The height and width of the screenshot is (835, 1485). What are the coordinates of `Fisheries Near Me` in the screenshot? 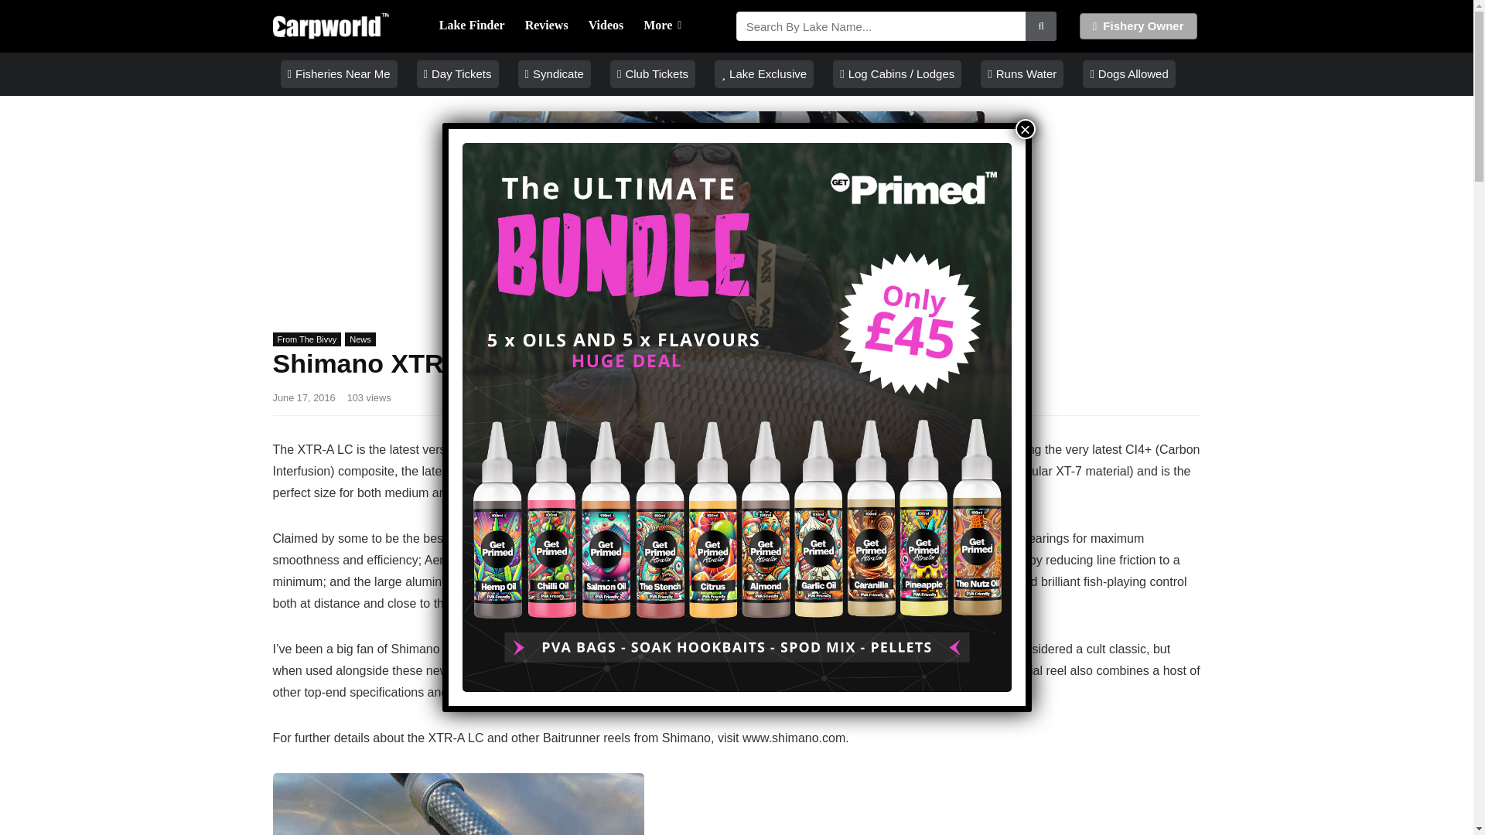 It's located at (338, 74).